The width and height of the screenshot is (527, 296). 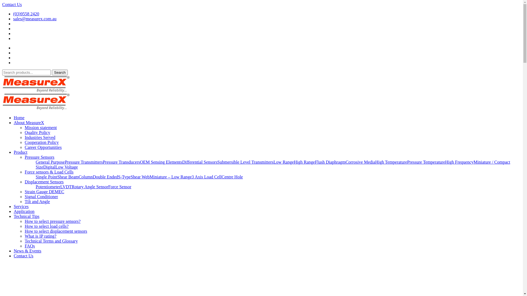 What do you see at coordinates (60, 72) in the screenshot?
I see `Search` at bounding box center [60, 72].